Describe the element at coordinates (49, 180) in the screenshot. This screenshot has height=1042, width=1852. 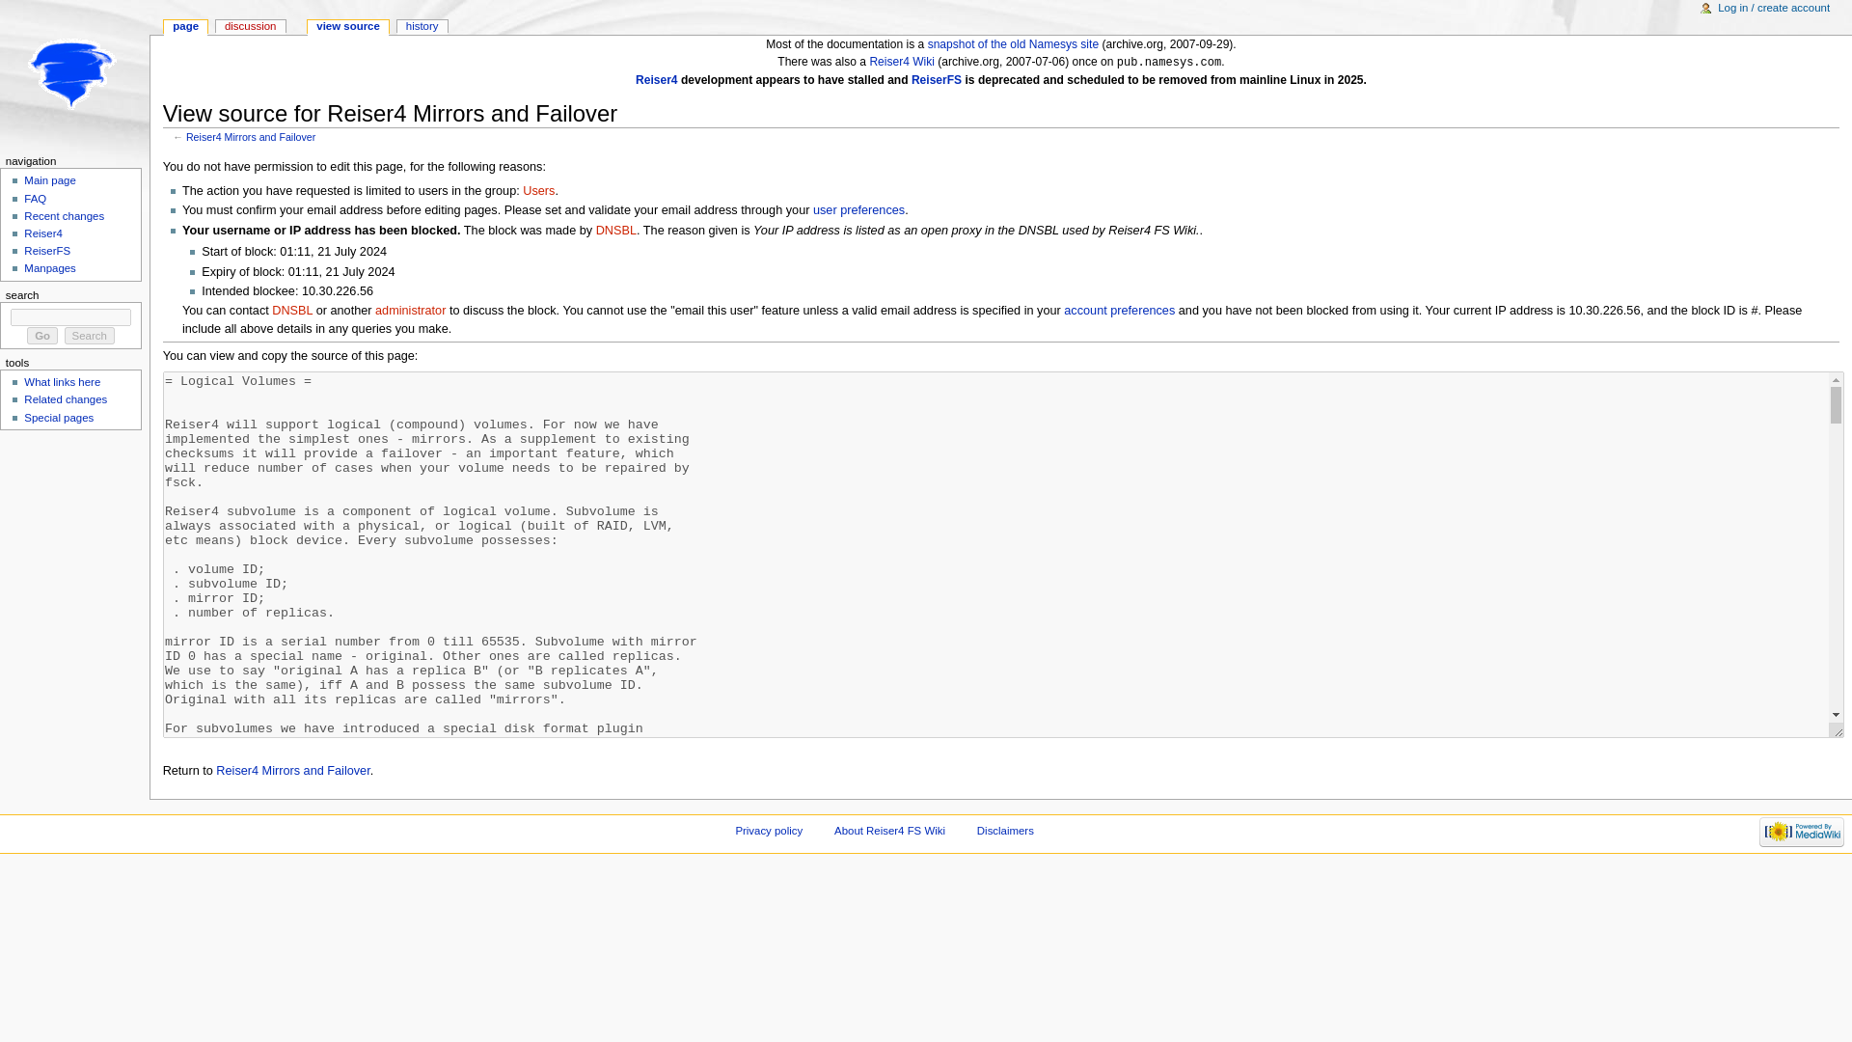
I see `Main page` at that location.